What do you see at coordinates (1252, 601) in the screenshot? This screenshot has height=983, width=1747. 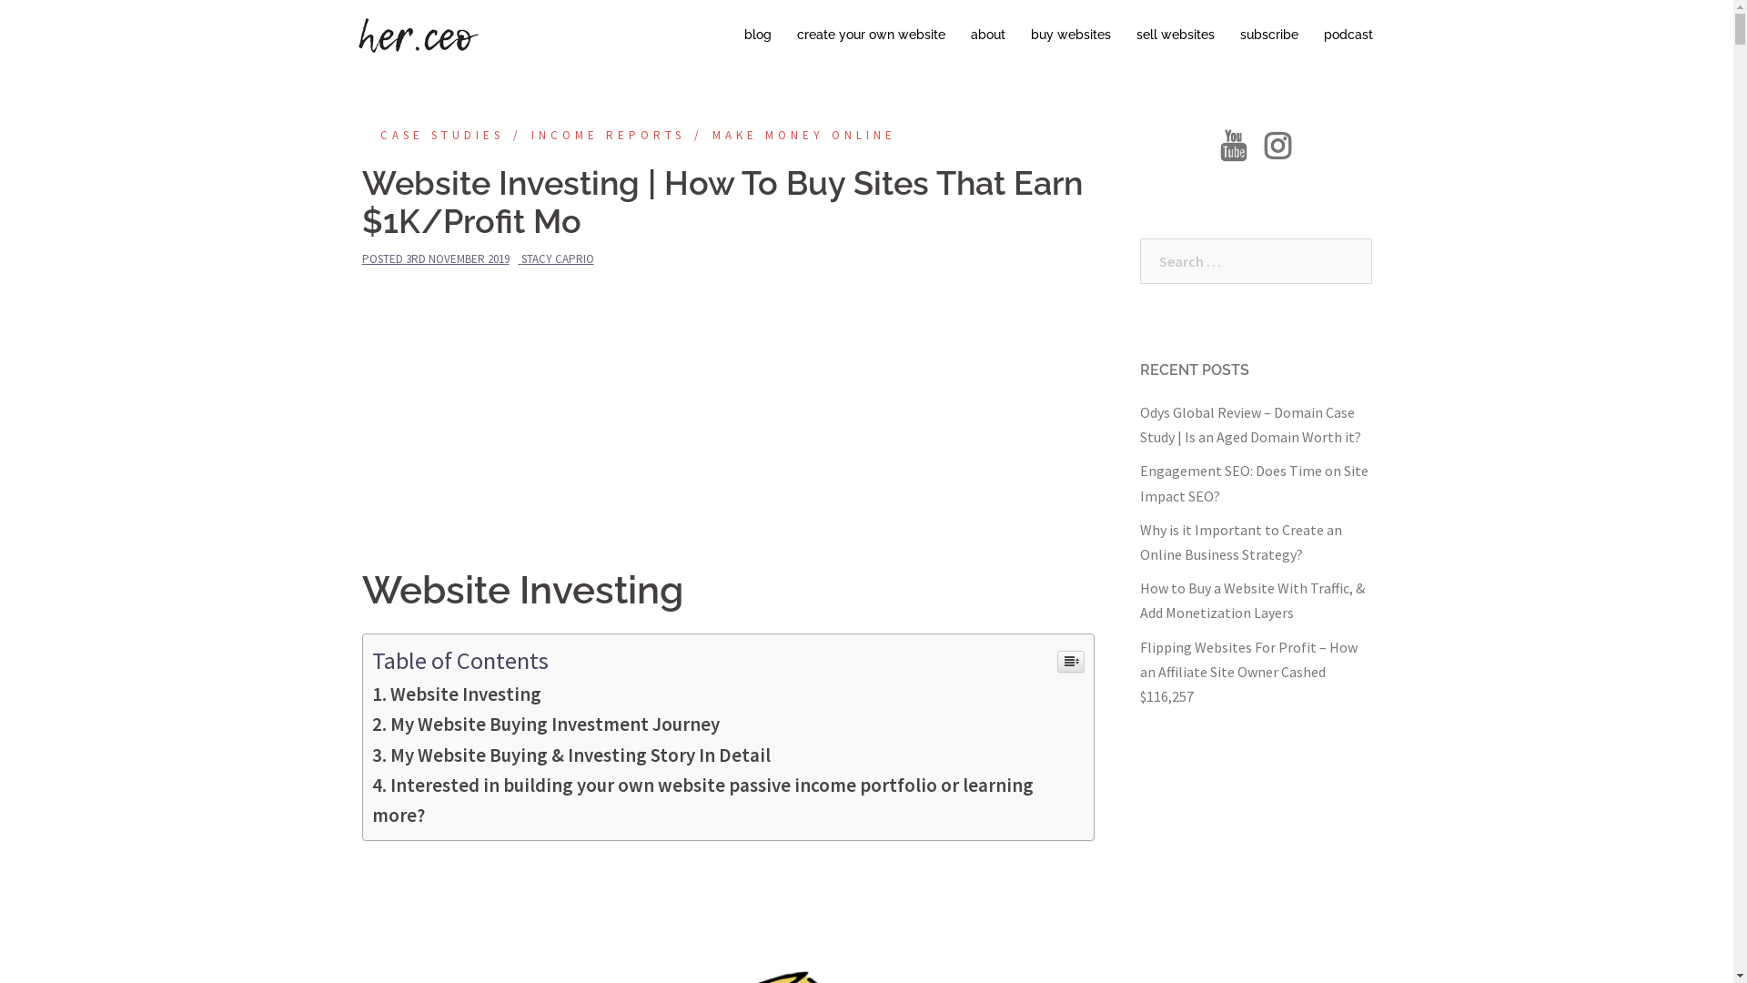 I see `How to Buy a Website With Traffic, & Add Monetization Layers` at bounding box center [1252, 601].